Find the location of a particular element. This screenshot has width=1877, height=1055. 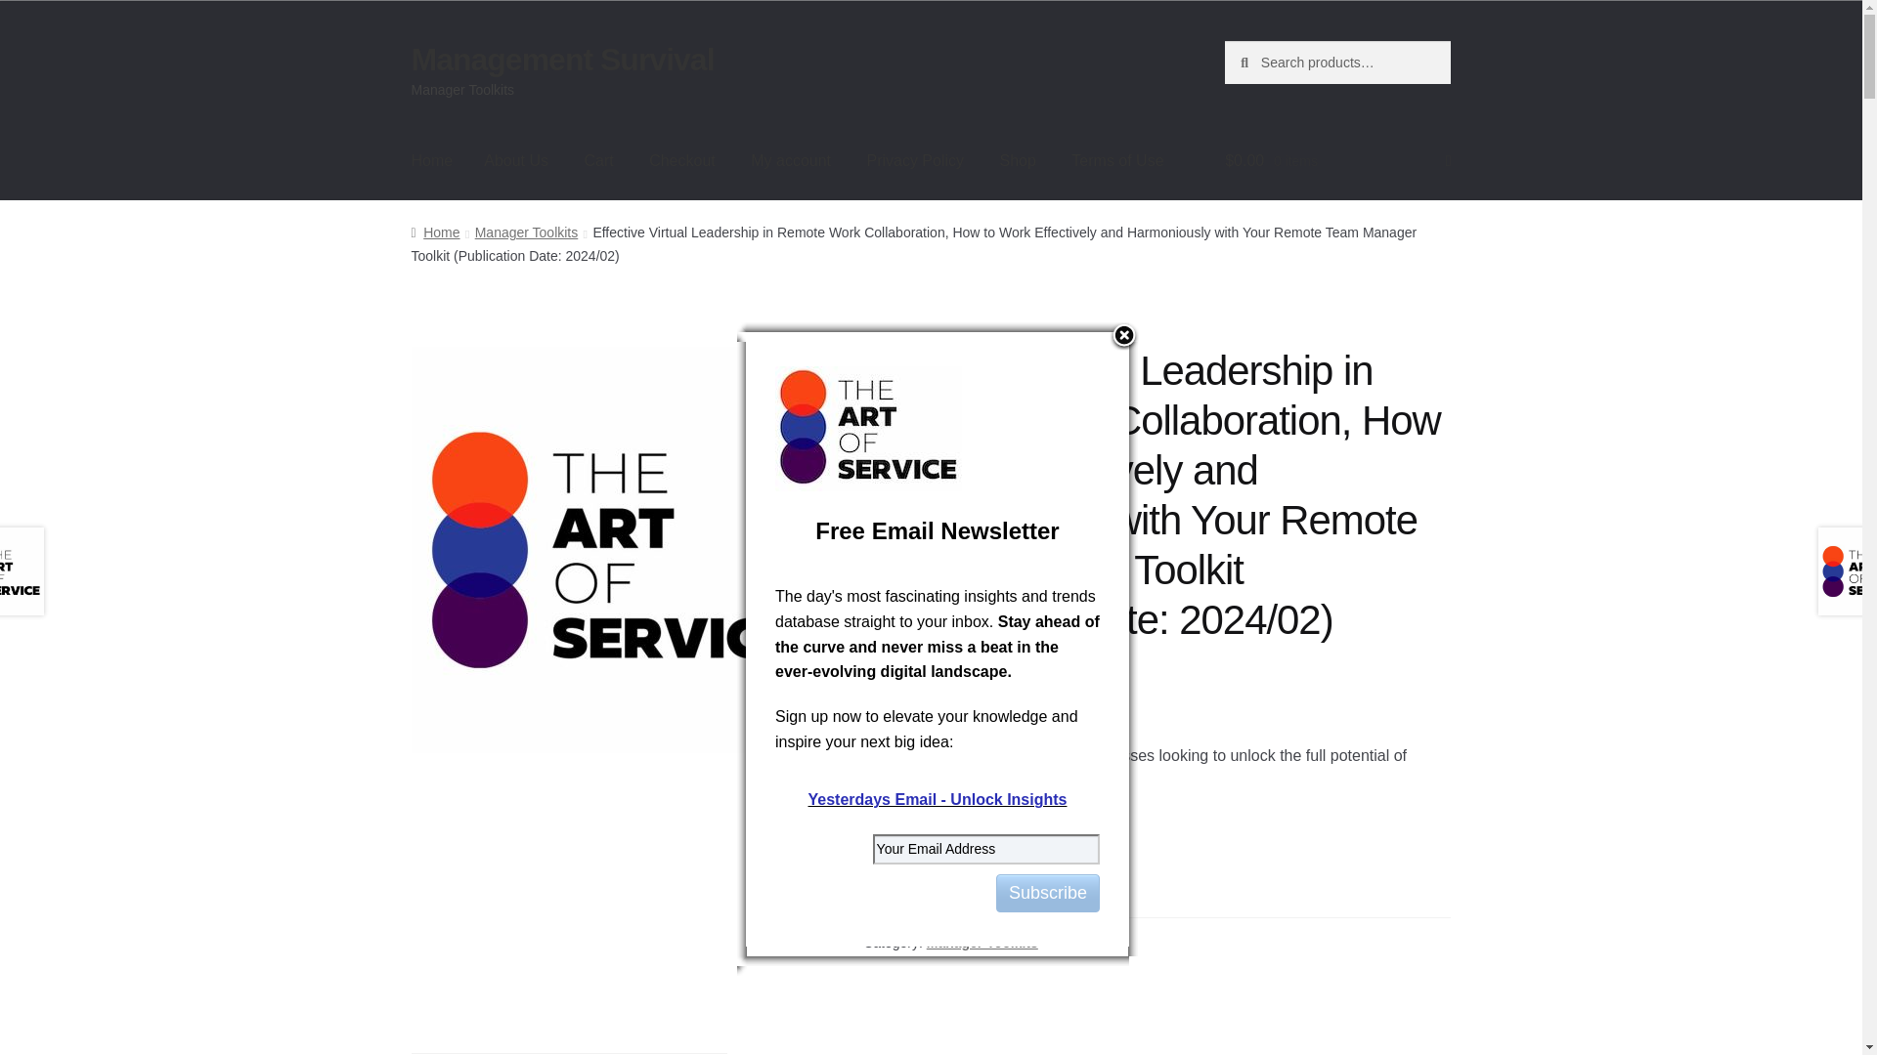

About Us is located at coordinates (516, 161).